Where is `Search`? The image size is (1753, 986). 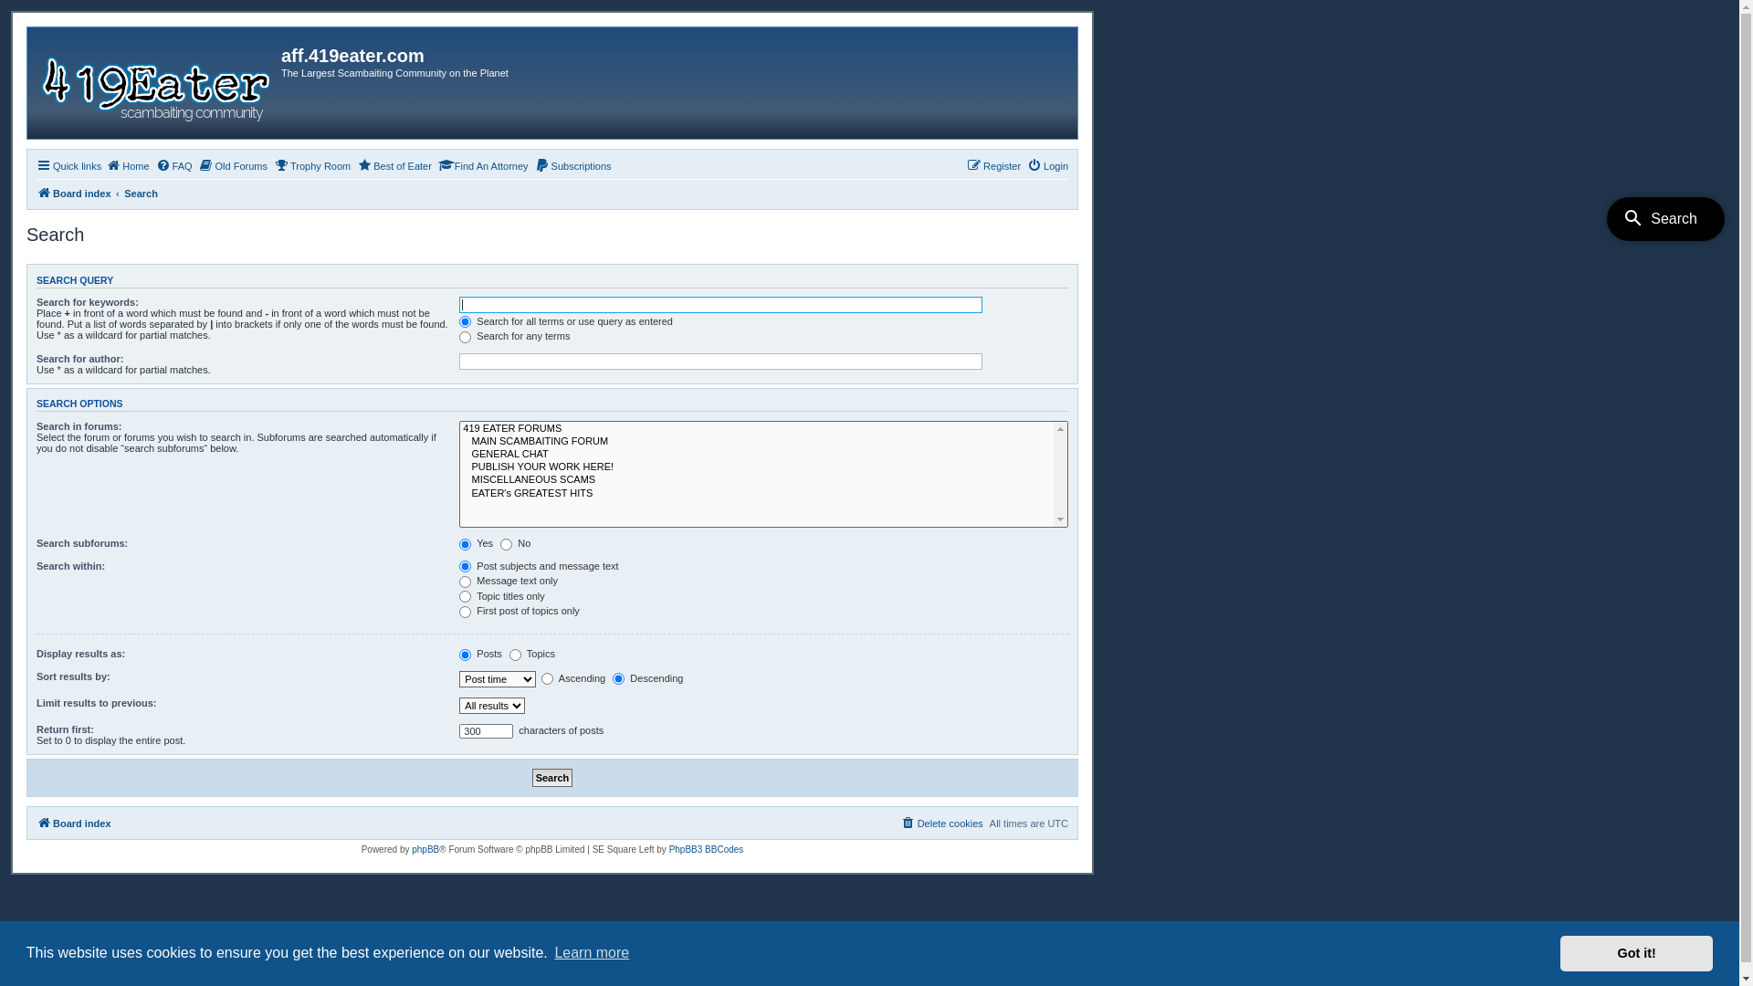 Search is located at coordinates (141, 194).